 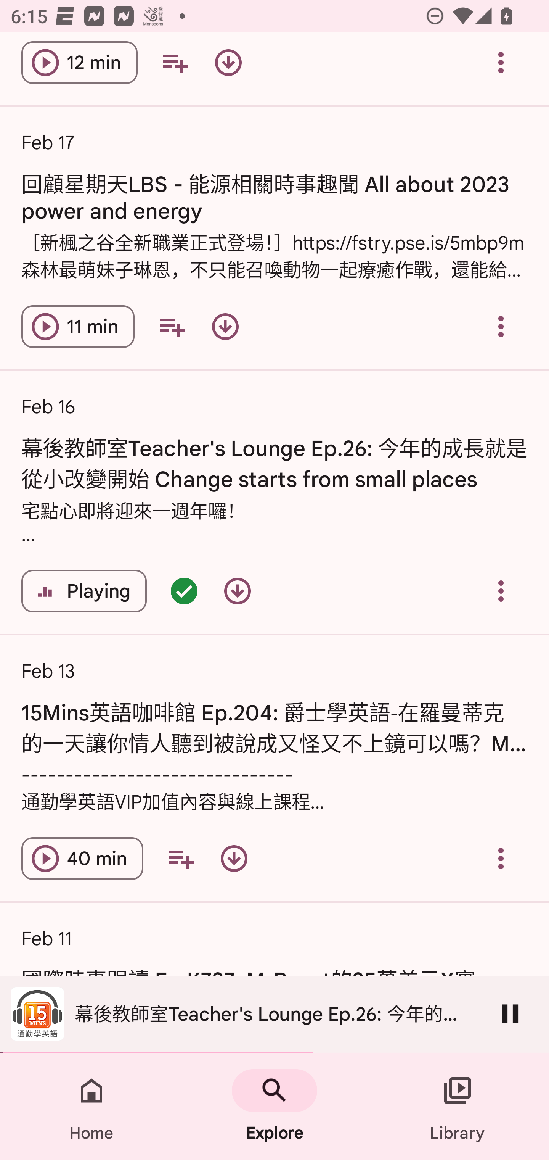 I want to click on Download episode, so click(x=228, y=64).